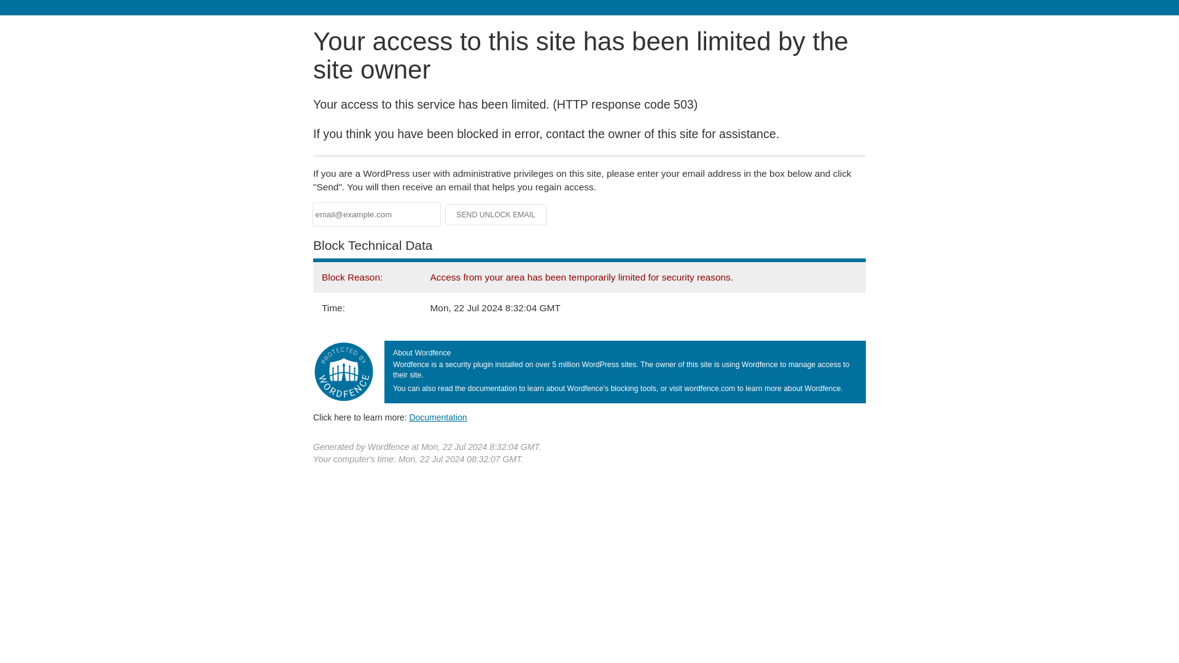 This screenshot has height=663, width=1179. I want to click on Documentation, so click(438, 417).